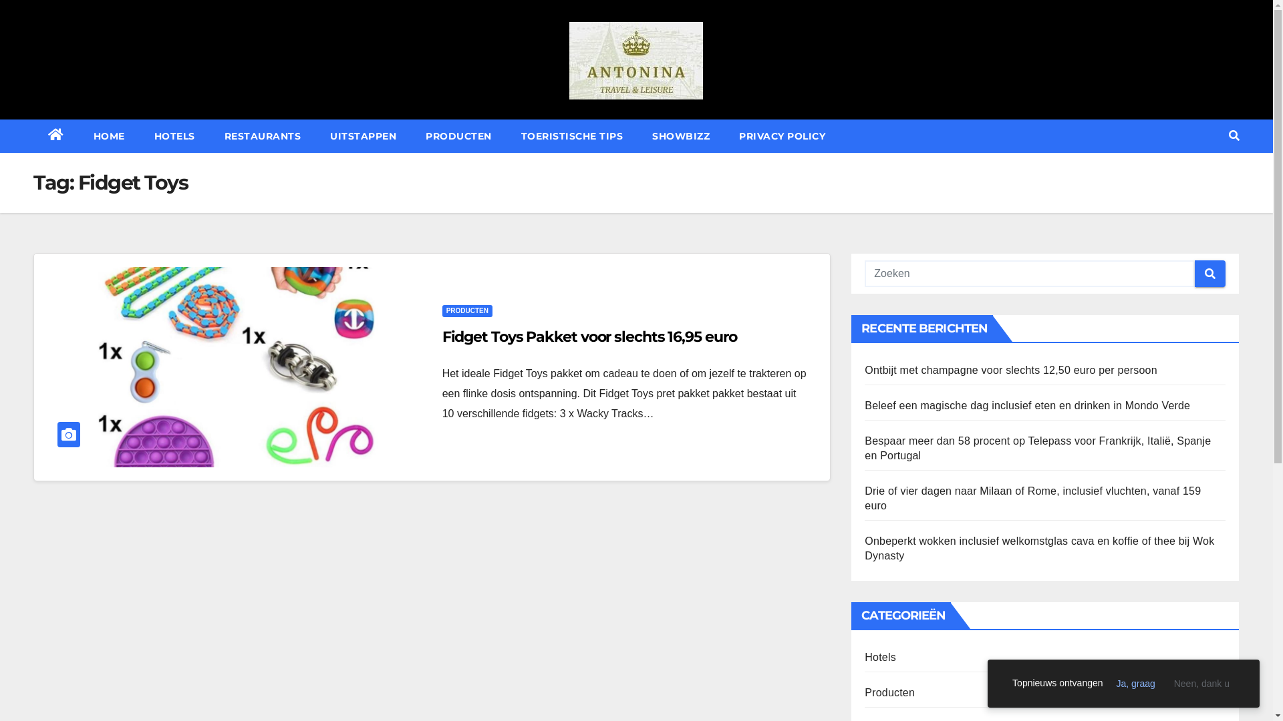 This screenshot has height=721, width=1283. What do you see at coordinates (263, 136) in the screenshot?
I see `RESTAURANTS` at bounding box center [263, 136].